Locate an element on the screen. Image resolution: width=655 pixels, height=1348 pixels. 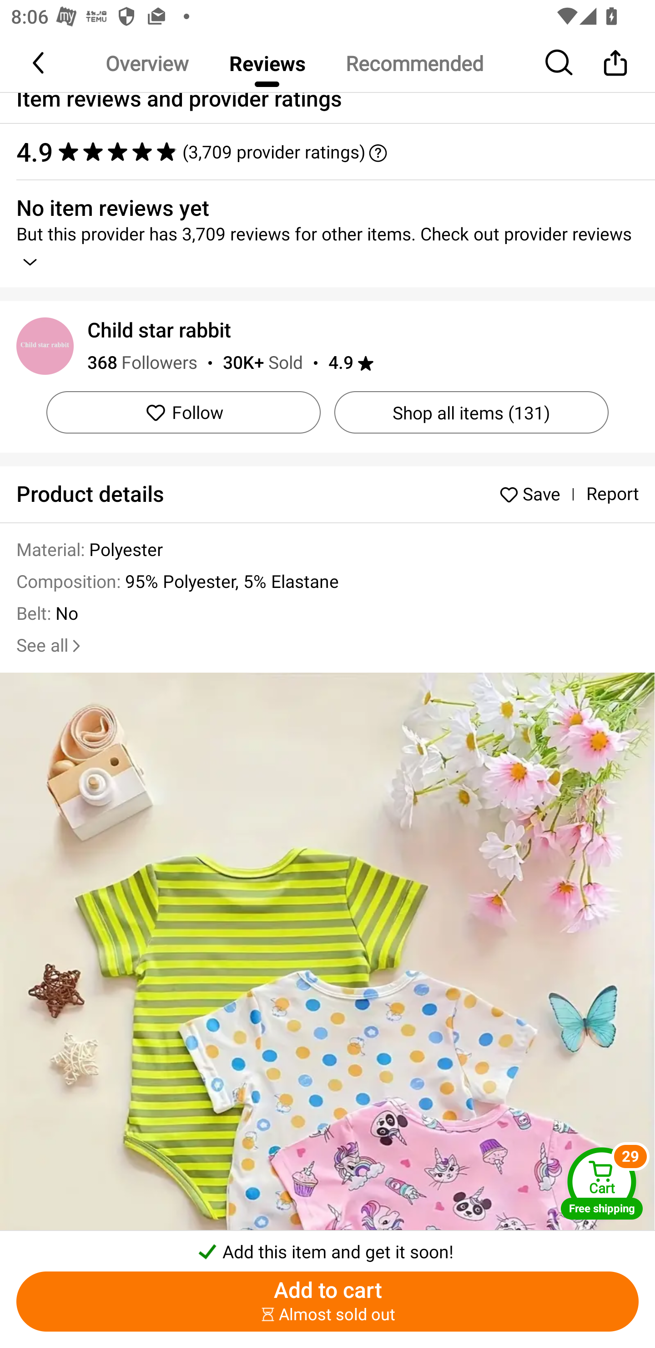
See all  is located at coordinates (50, 646).